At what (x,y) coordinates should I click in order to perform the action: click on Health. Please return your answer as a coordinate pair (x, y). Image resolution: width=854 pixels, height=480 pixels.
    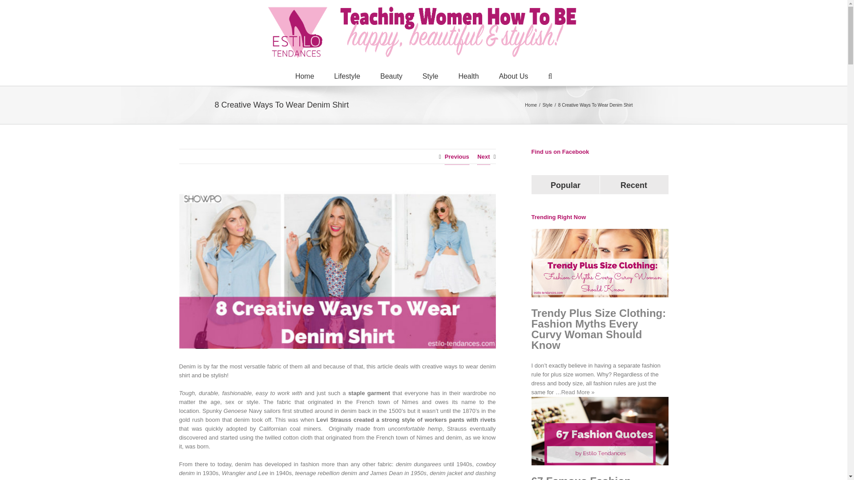
    Looking at the image, I should click on (468, 76).